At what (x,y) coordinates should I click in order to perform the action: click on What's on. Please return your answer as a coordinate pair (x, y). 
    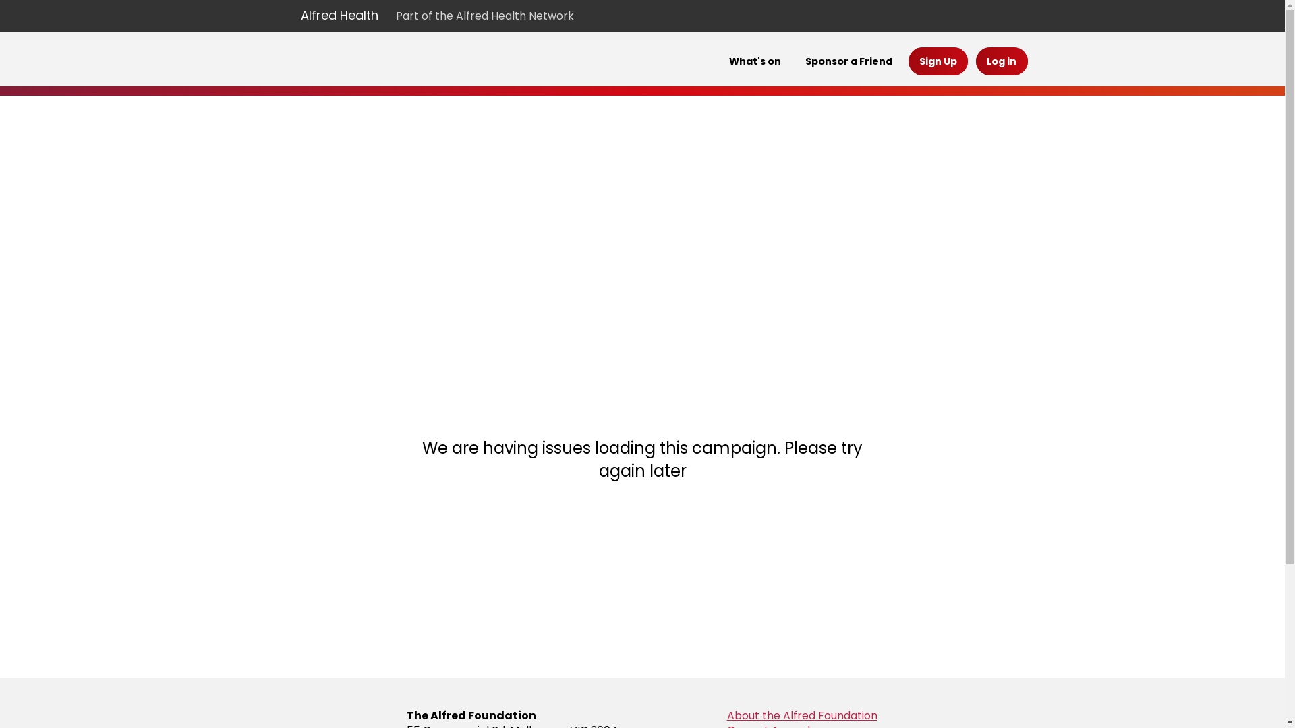
    Looking at the image, I should click on (755, 61).